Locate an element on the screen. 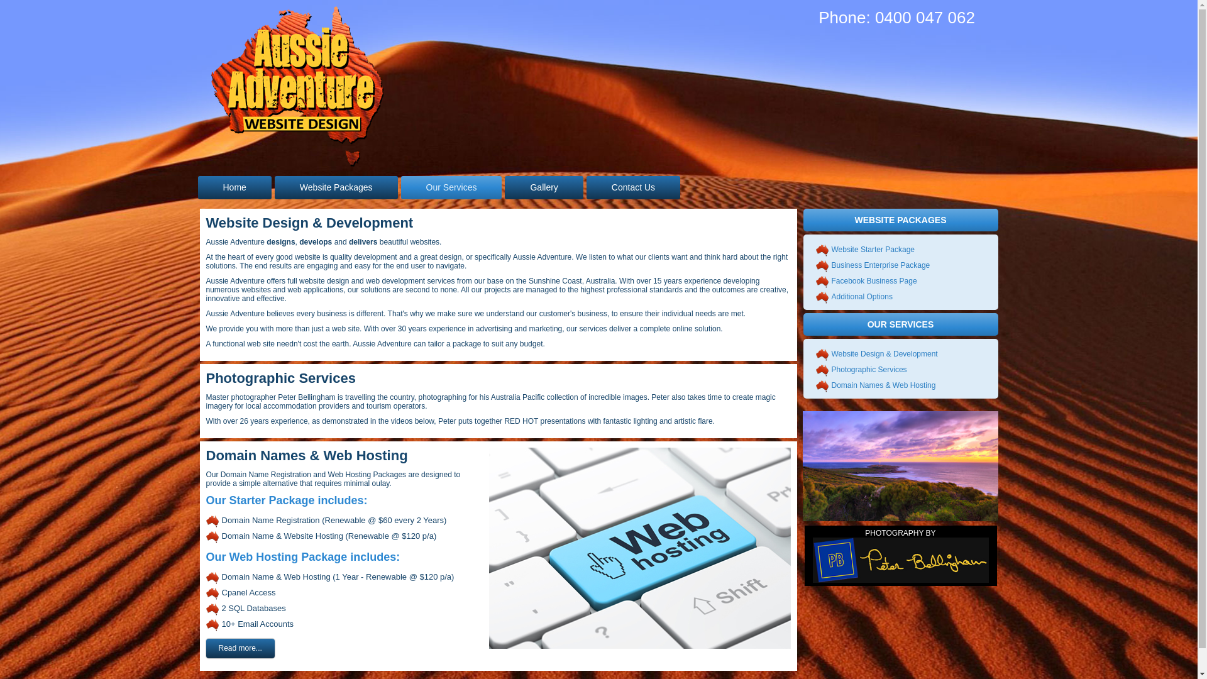 This screenshot has width=1207, height=679. Read more... is located at coordinates (240, 649).